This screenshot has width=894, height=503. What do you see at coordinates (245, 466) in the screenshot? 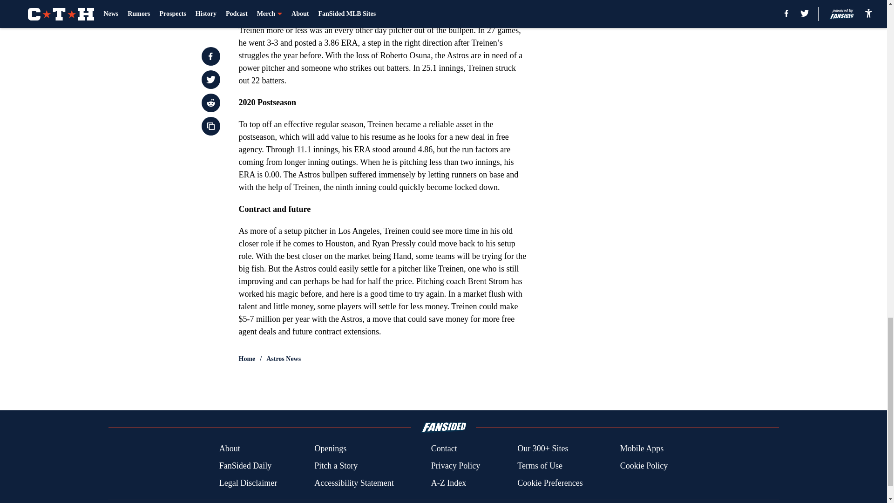
I see `FanSided Daily` at bounding box center [245, 466].